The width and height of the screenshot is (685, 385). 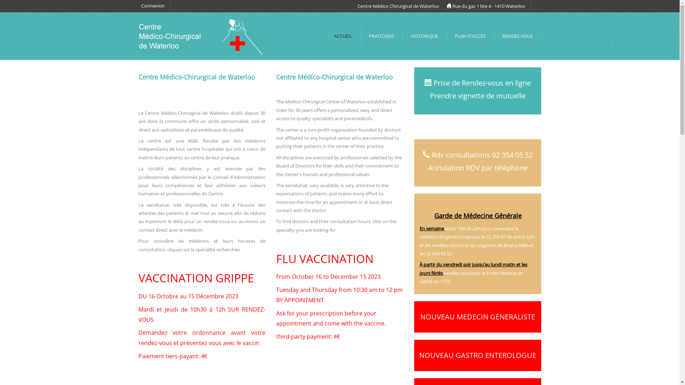 I want to click on PRATICIENS, so click(x=381, y=36).